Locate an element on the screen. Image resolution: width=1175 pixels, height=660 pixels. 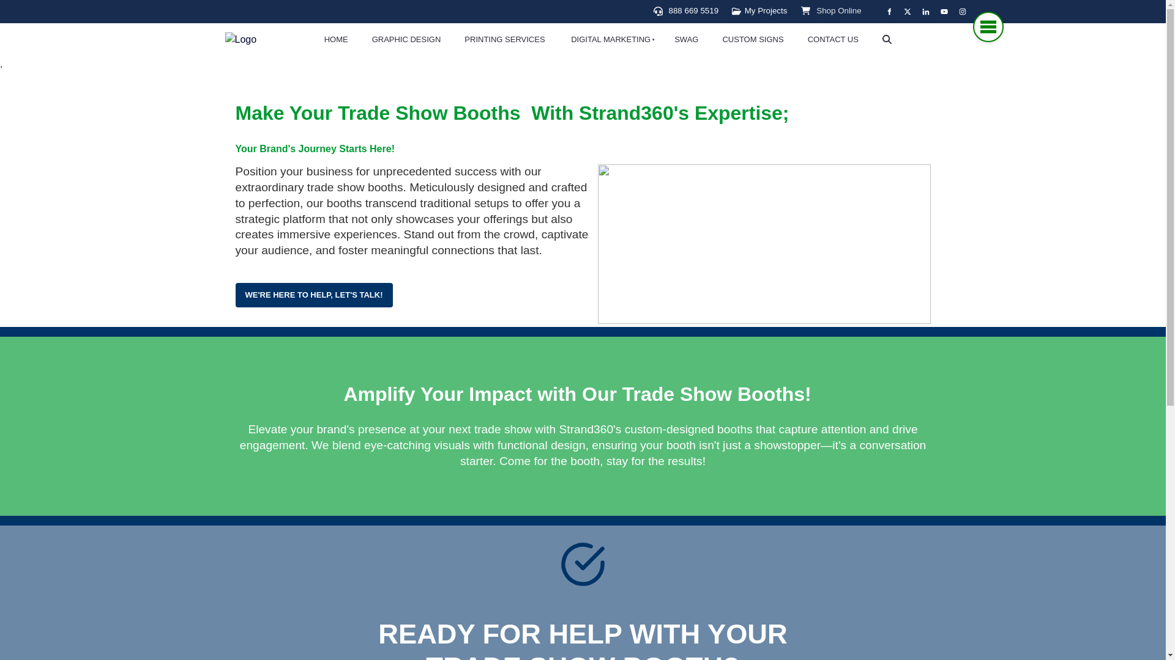
DIGITAL MARKETING is located at coordinates (610, 39).